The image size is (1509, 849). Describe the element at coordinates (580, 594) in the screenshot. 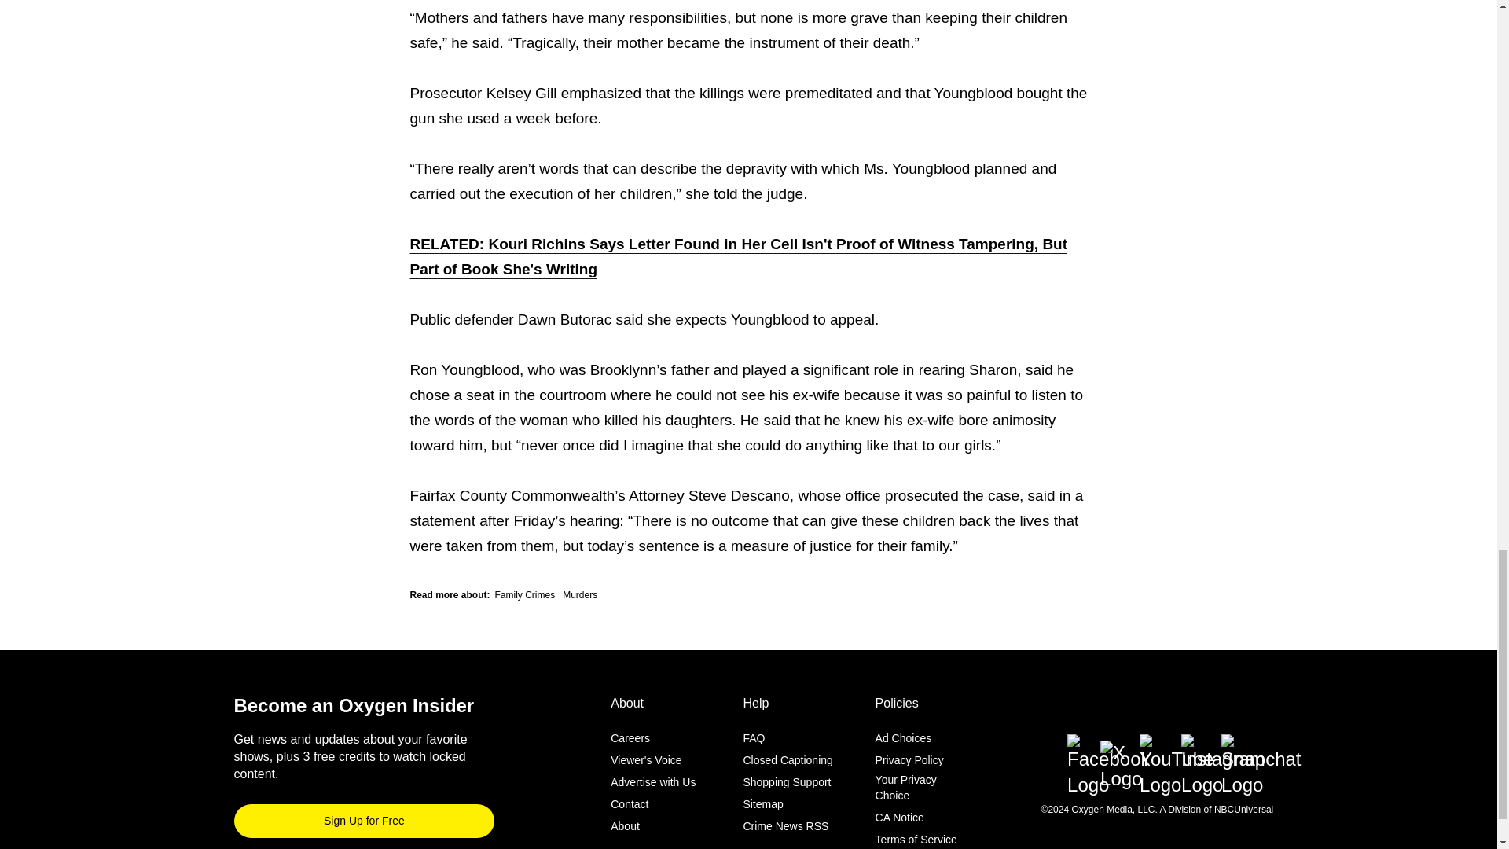

I see `Murders` at that location.